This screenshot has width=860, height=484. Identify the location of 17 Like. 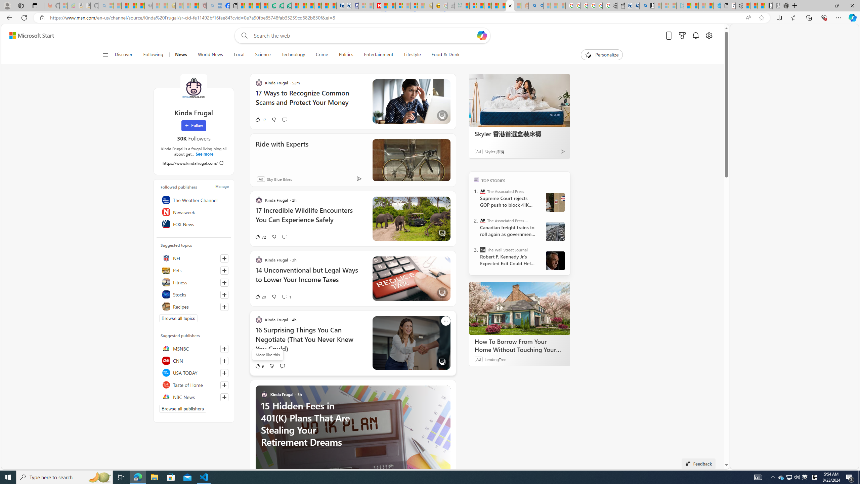
(260, 120).